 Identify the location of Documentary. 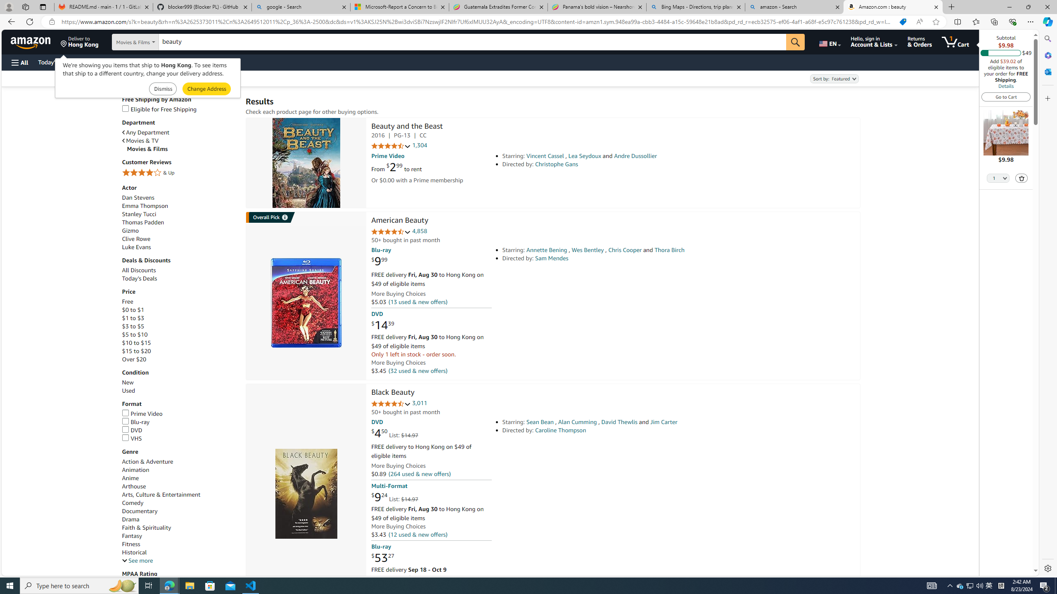
(180, 511).